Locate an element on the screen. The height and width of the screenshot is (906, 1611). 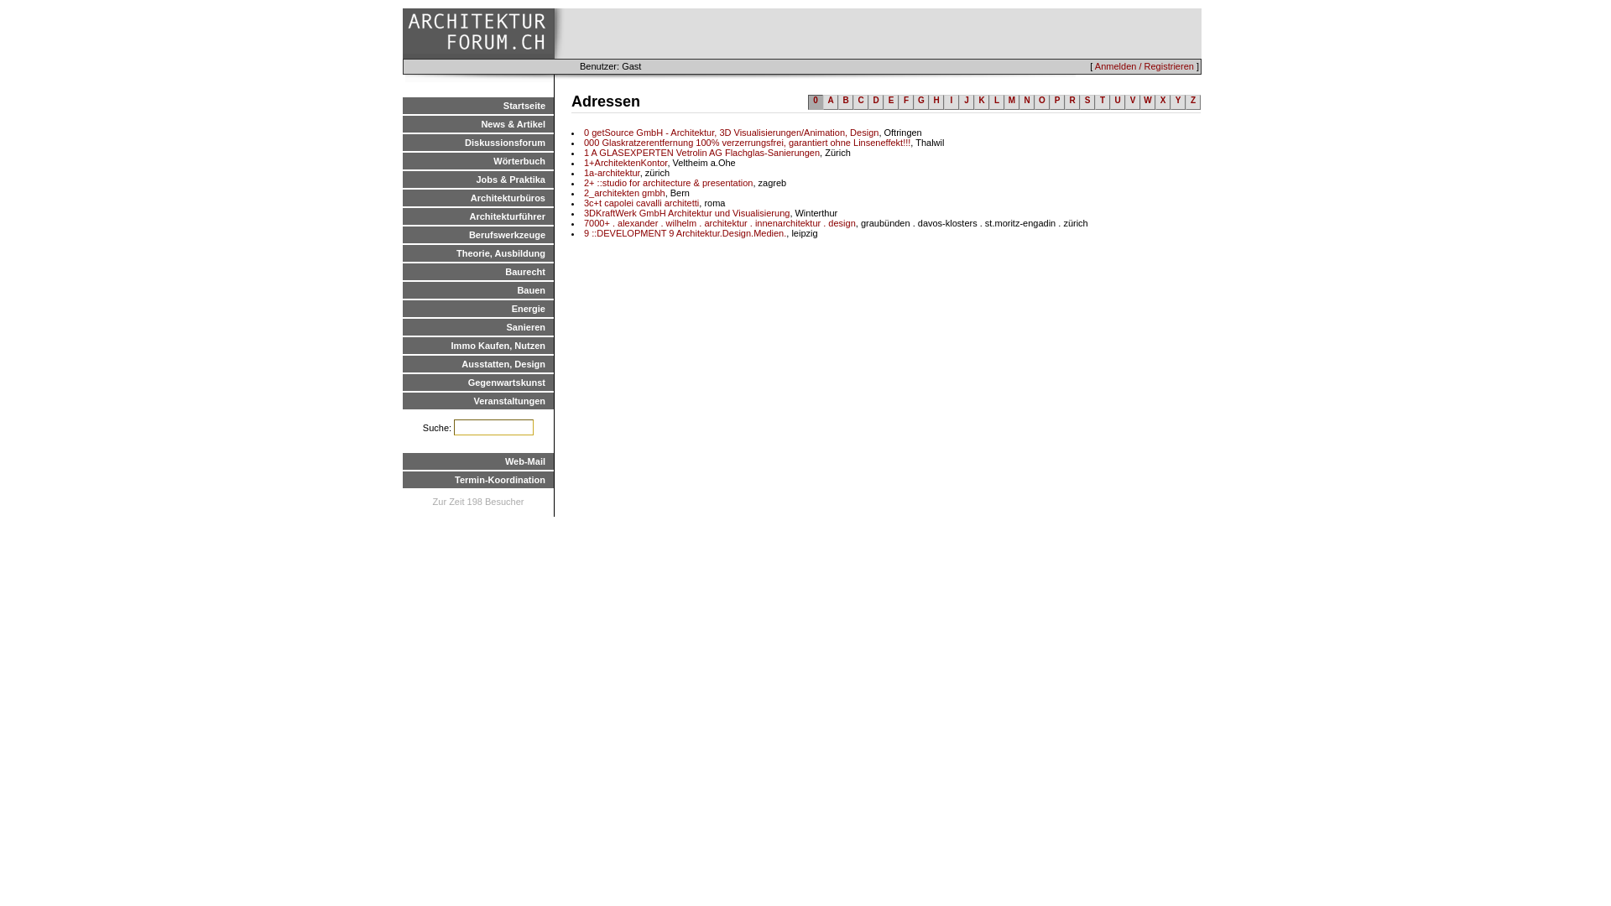
2+ ::studio for architecture & presentation is located at coordinates (668, 183).